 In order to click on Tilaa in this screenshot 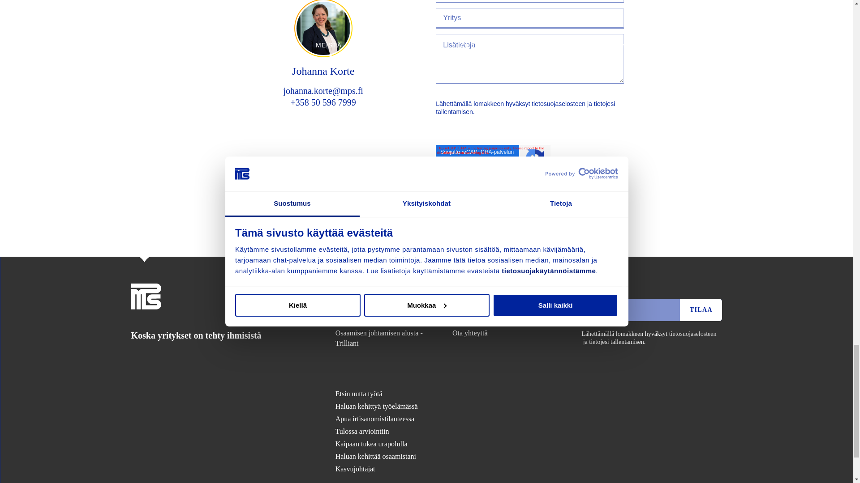, I will do `click(701, 310)`.